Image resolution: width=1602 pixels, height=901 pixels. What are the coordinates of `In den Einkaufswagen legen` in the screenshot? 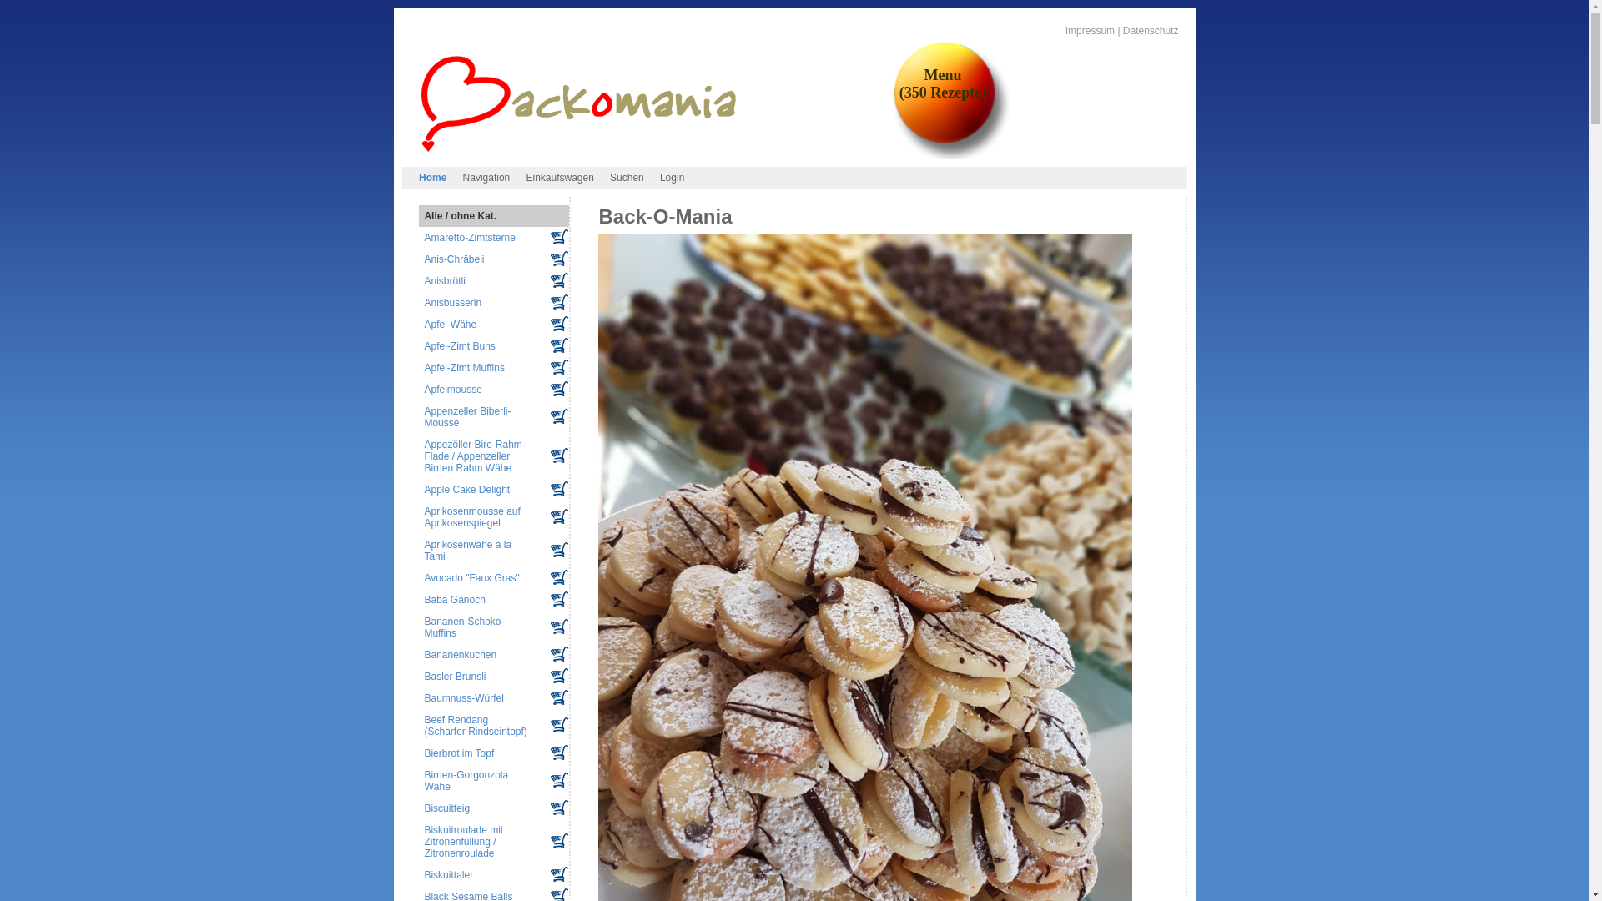 It's located at (559, 259).